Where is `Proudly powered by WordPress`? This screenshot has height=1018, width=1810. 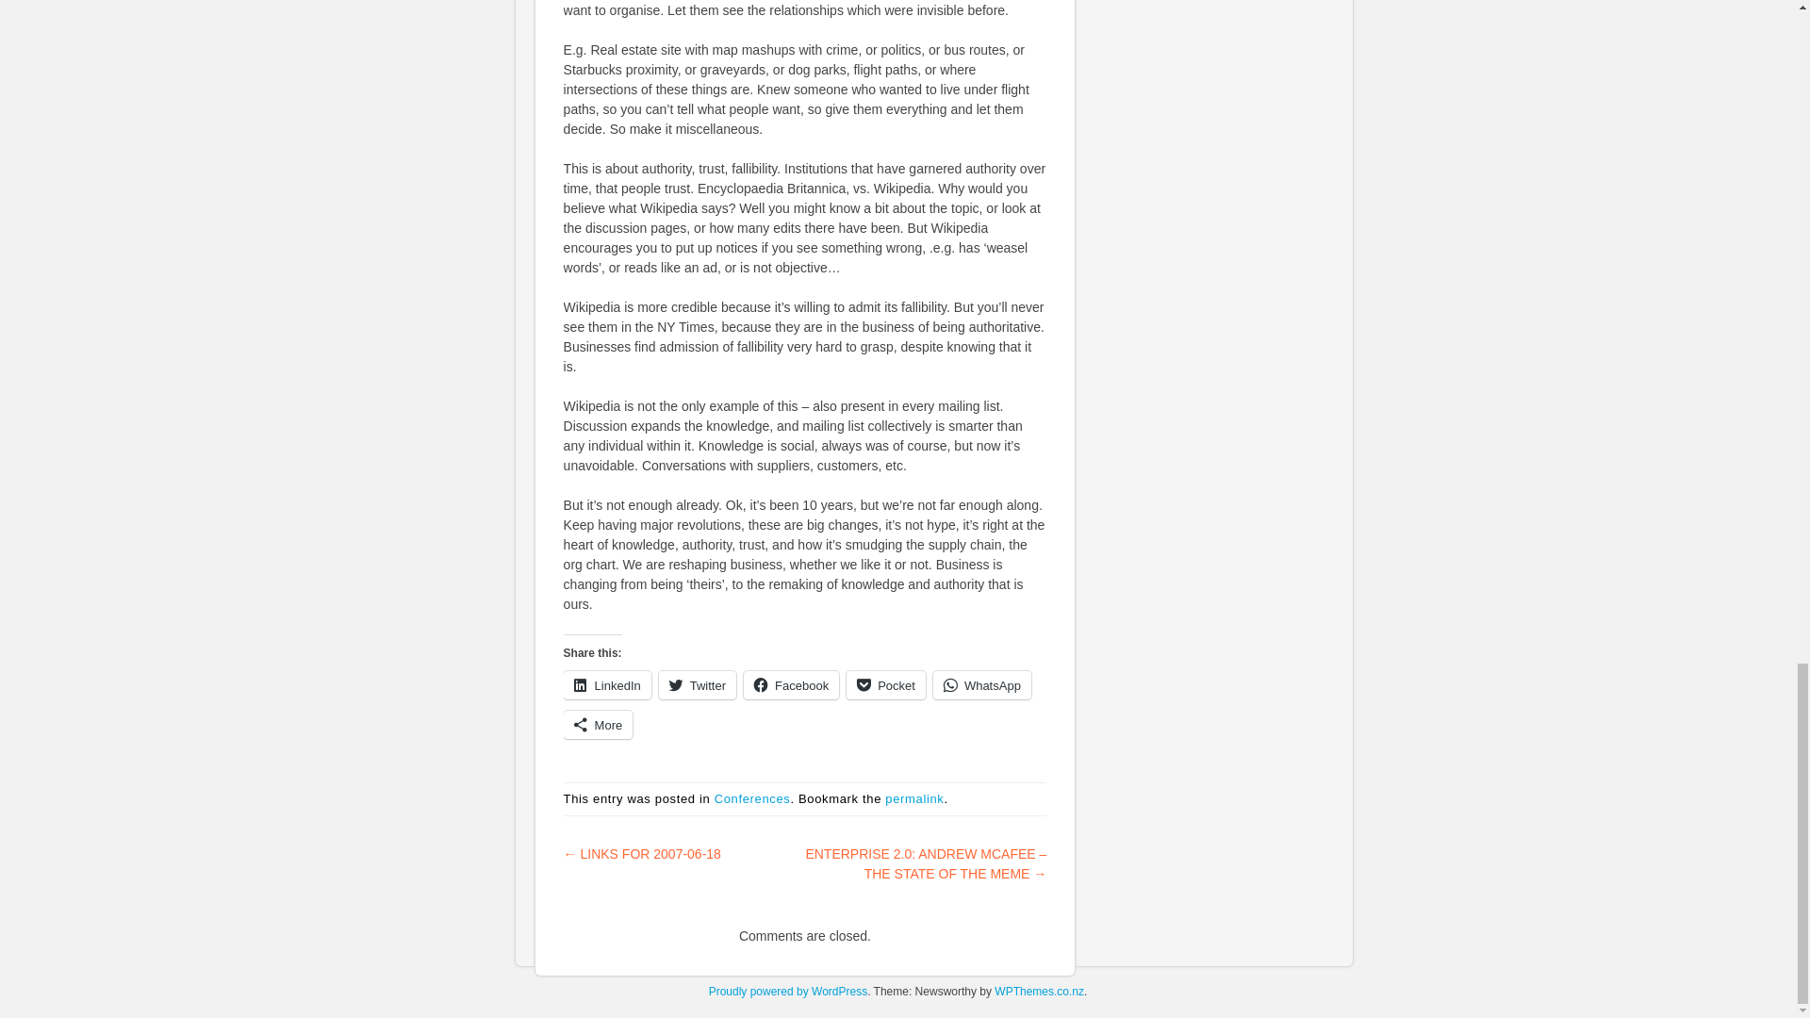
Proudly powered by WordPress is located at coordinates (788, 992).